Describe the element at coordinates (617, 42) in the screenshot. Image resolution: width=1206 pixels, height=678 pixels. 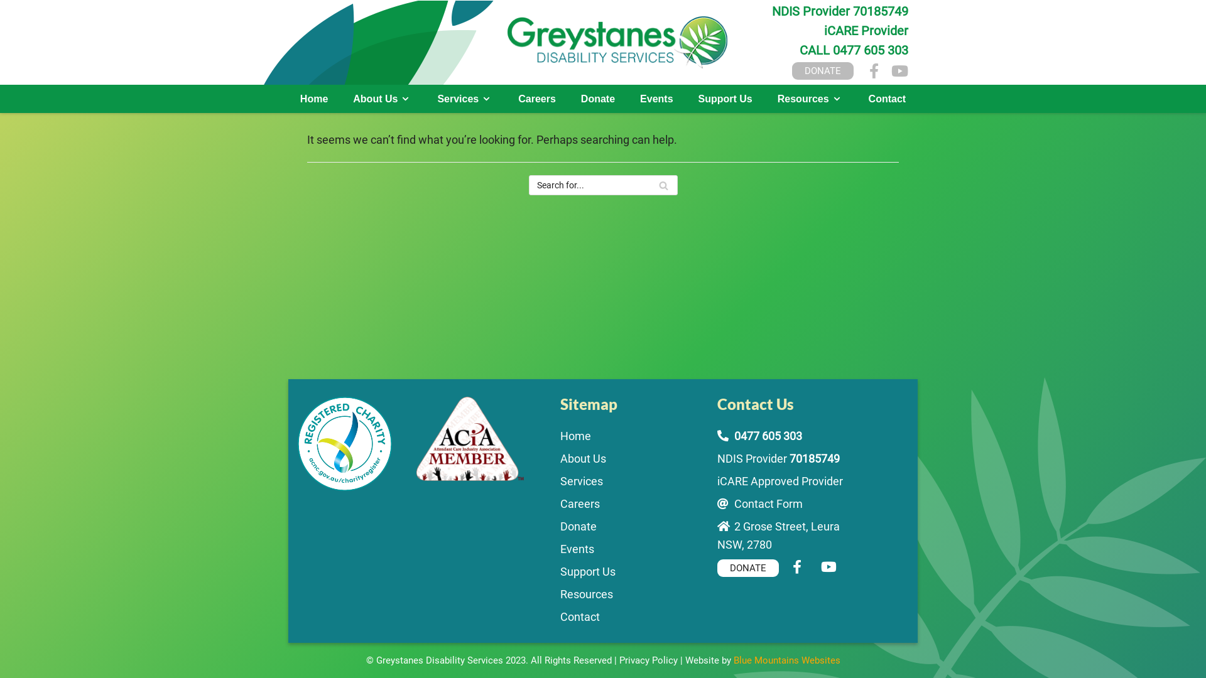
I see `Greystanes Disability Services` at that location.